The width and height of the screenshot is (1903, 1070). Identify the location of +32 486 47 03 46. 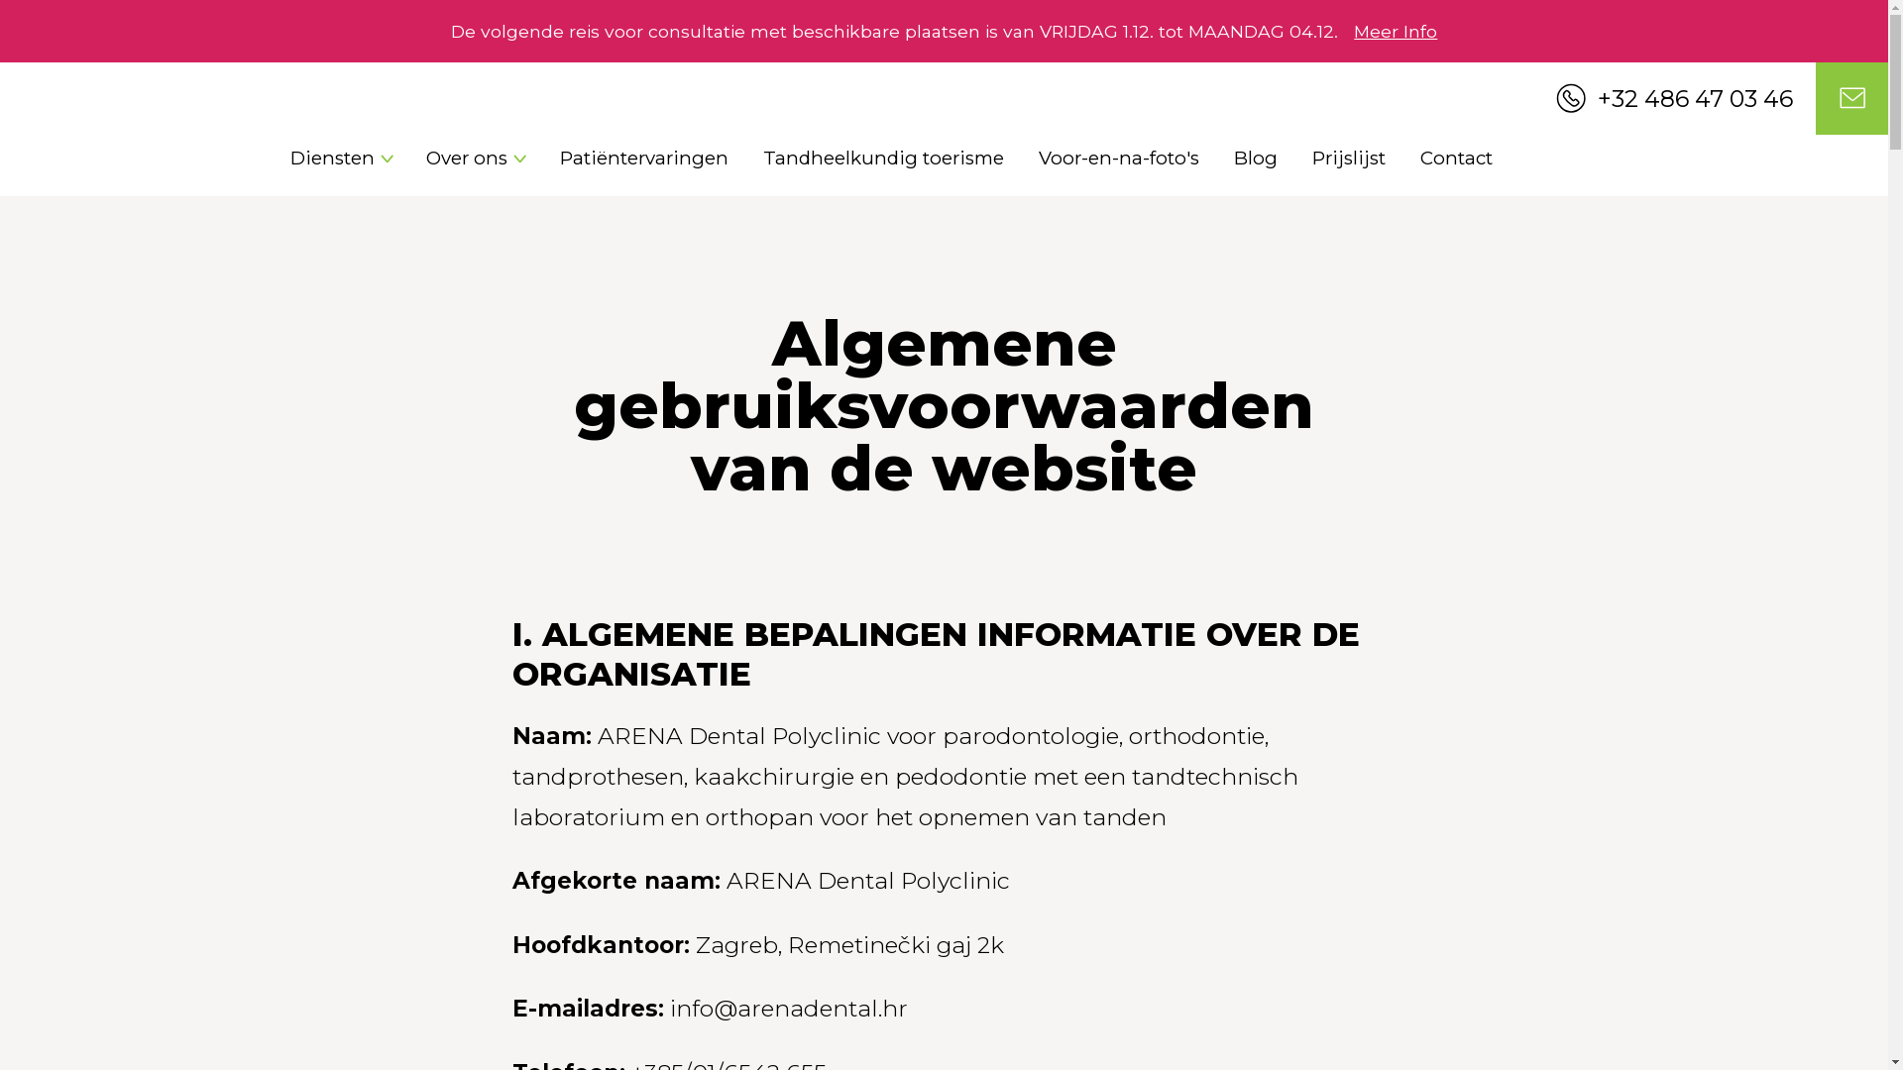
(1687, 98).